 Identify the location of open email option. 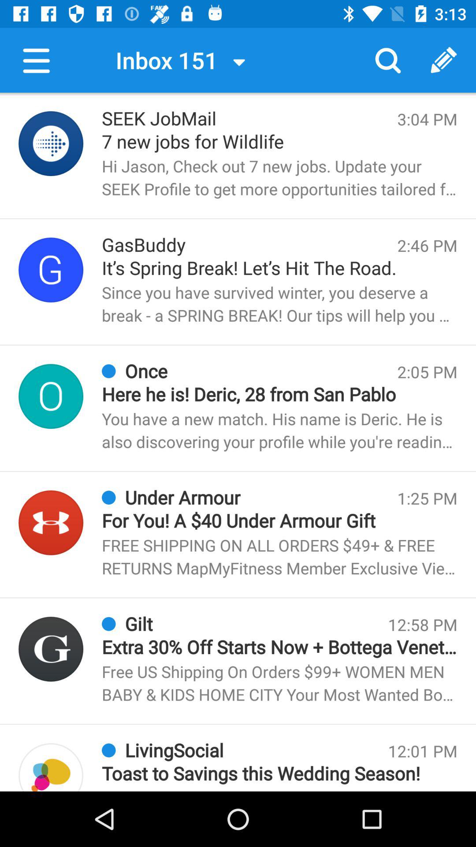
(51, 522).